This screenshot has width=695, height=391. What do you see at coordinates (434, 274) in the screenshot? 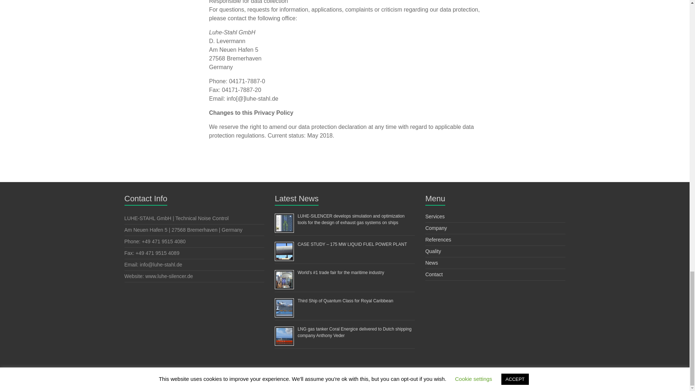
I see `Contact` at bounding box center [434, 274].